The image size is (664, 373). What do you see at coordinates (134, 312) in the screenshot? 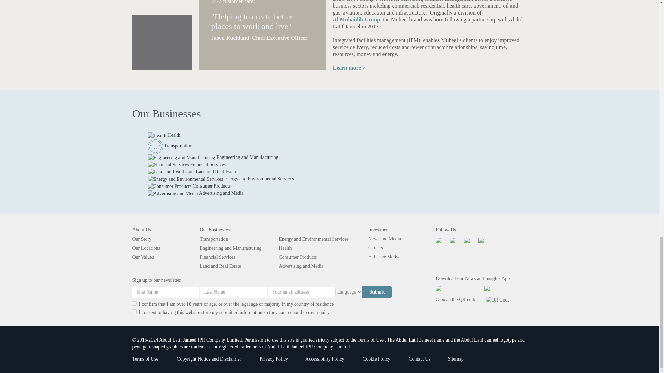
I see `consent` at bounding box center [134, 312].